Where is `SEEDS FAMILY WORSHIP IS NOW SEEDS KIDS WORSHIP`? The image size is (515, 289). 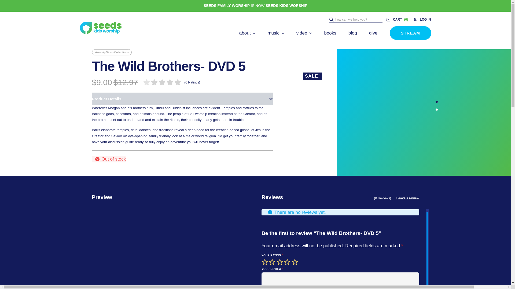 SEEDS FAMILY WORSHIP IS NOW SEEDS KIDS WORSHIP is located at coordinates (255, 6).